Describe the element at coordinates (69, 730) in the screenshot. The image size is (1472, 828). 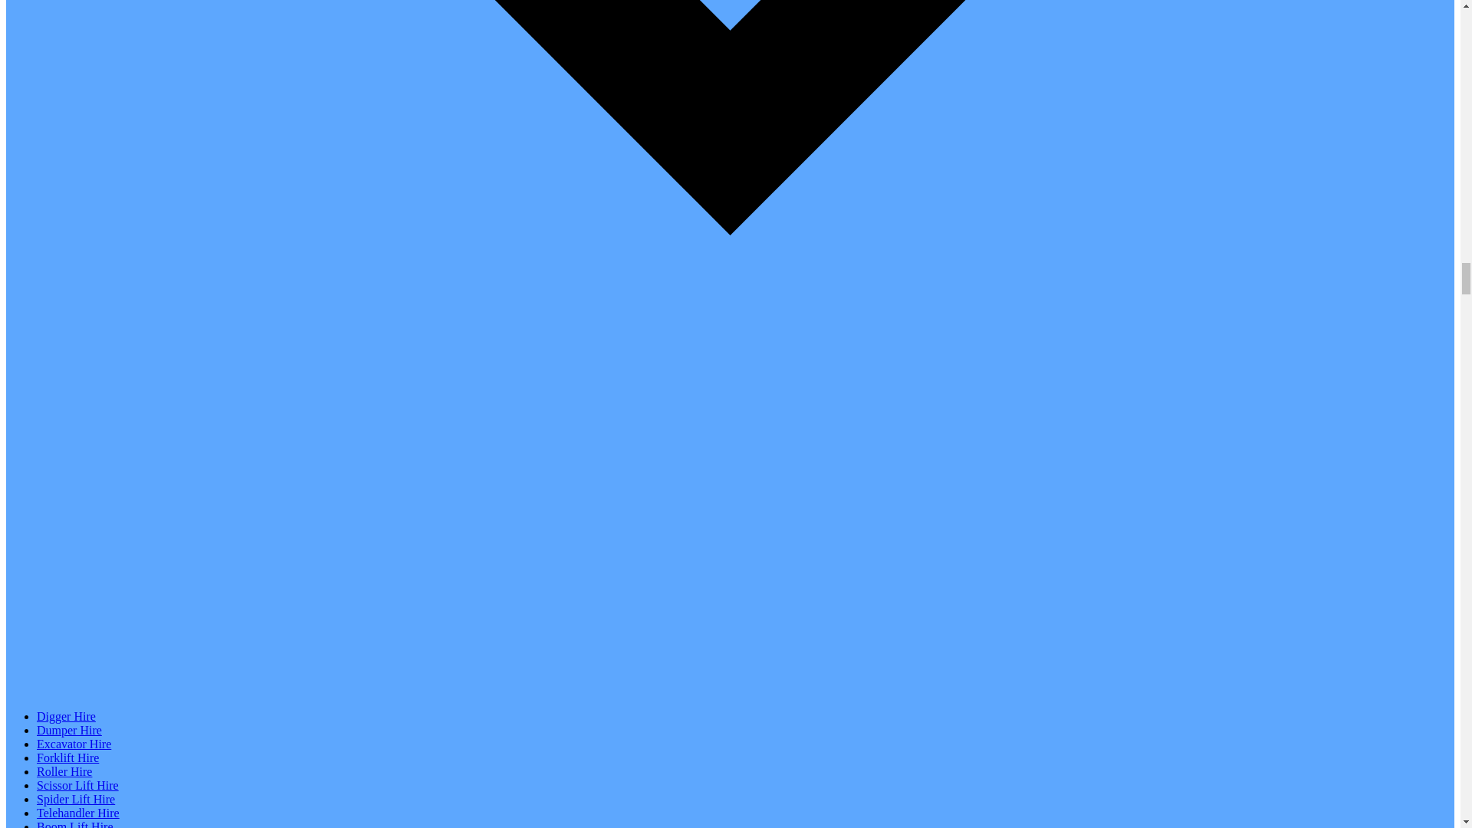
I see `Dumper Hire` at that location.